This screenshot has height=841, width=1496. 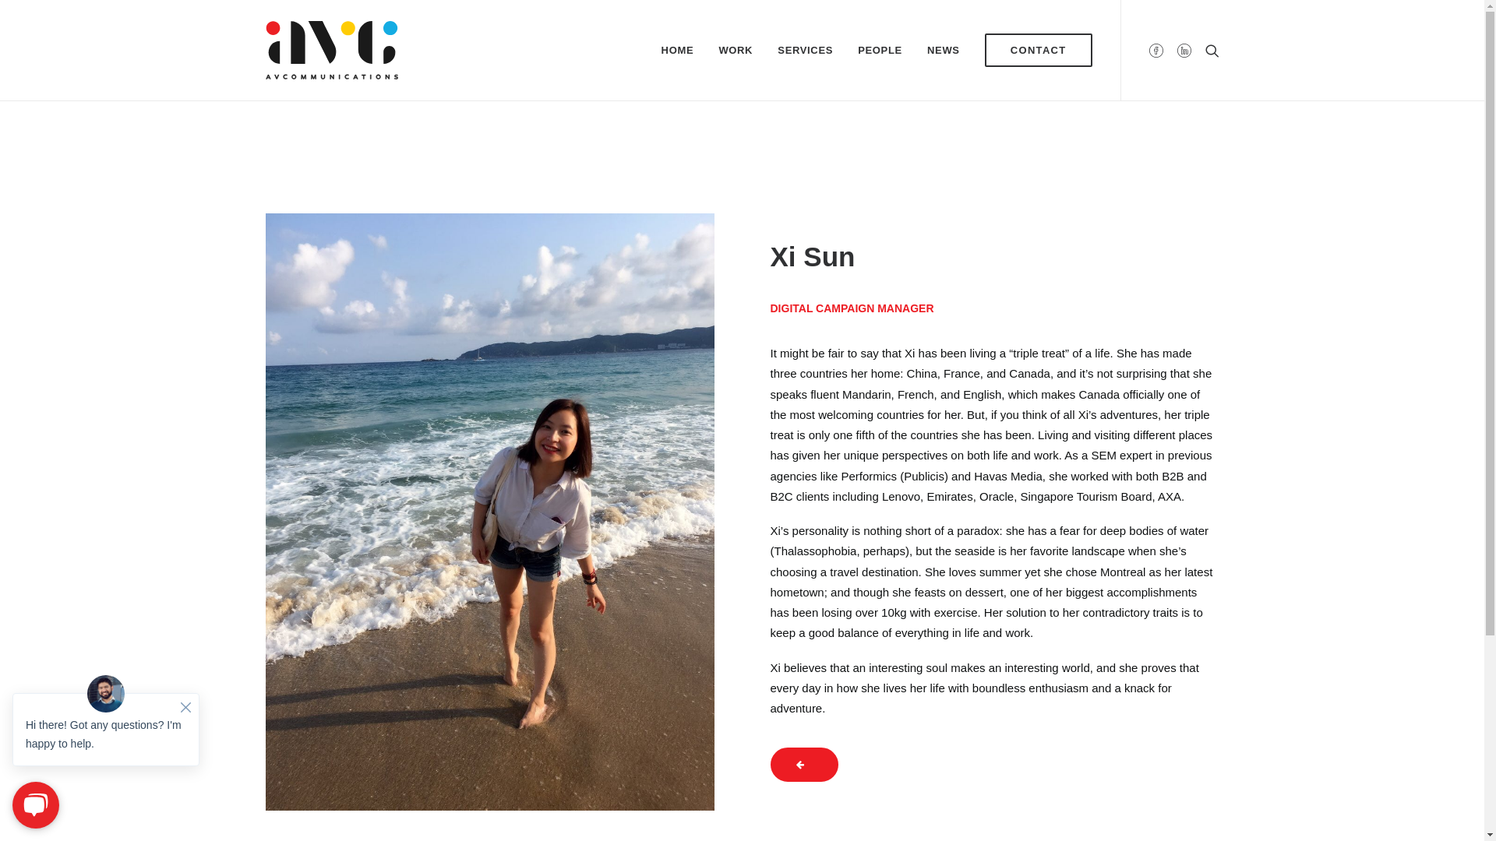 What do you see at coordinates (803, 765) in the screenshot?
I see `People` at bounding box center [803, 765].